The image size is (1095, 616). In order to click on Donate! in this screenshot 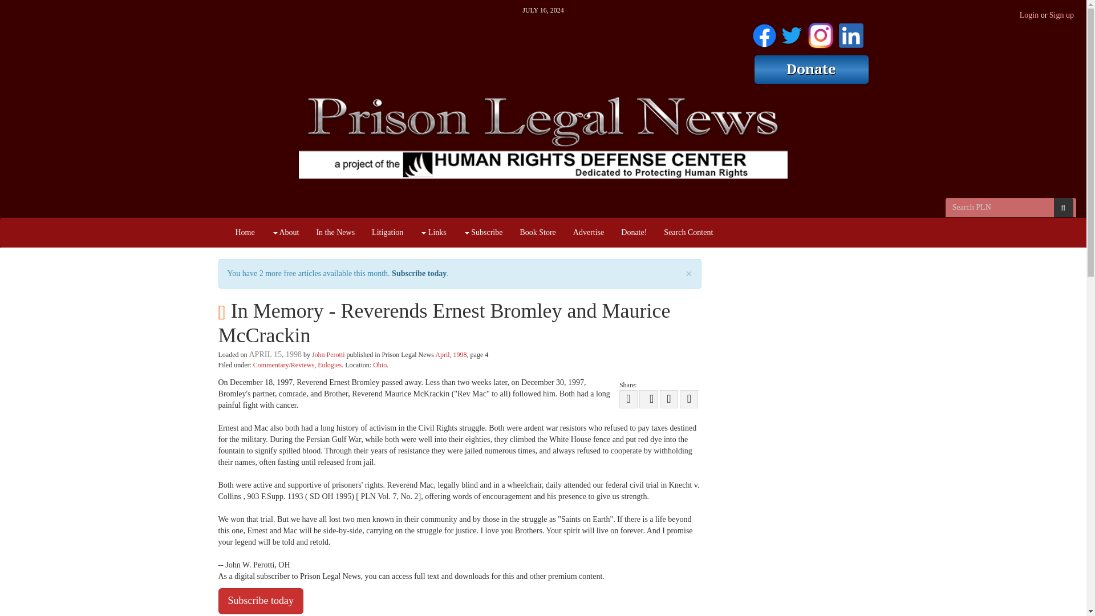, I will do `click(633, 233)`.